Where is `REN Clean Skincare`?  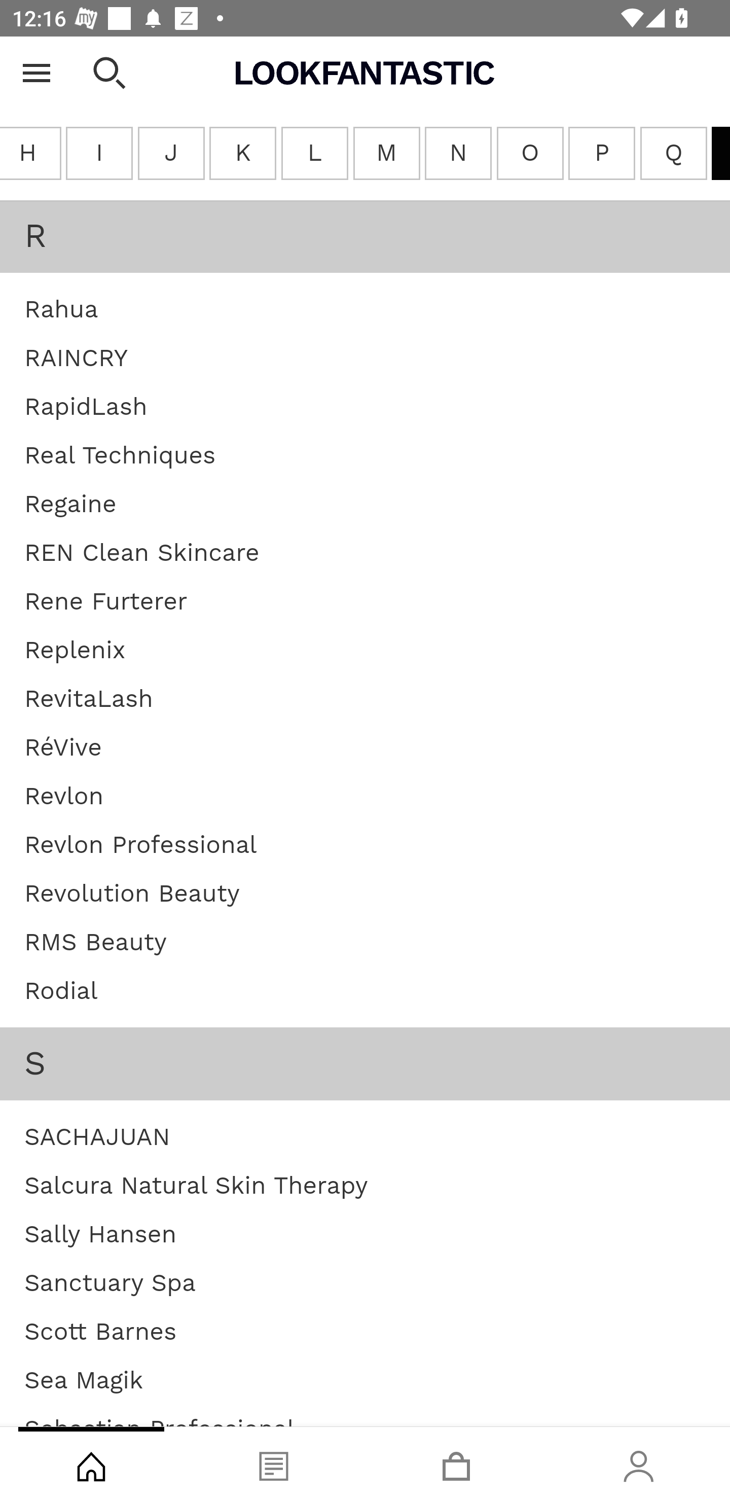
REN Clean Skincare is located at coordinates (142, 554).